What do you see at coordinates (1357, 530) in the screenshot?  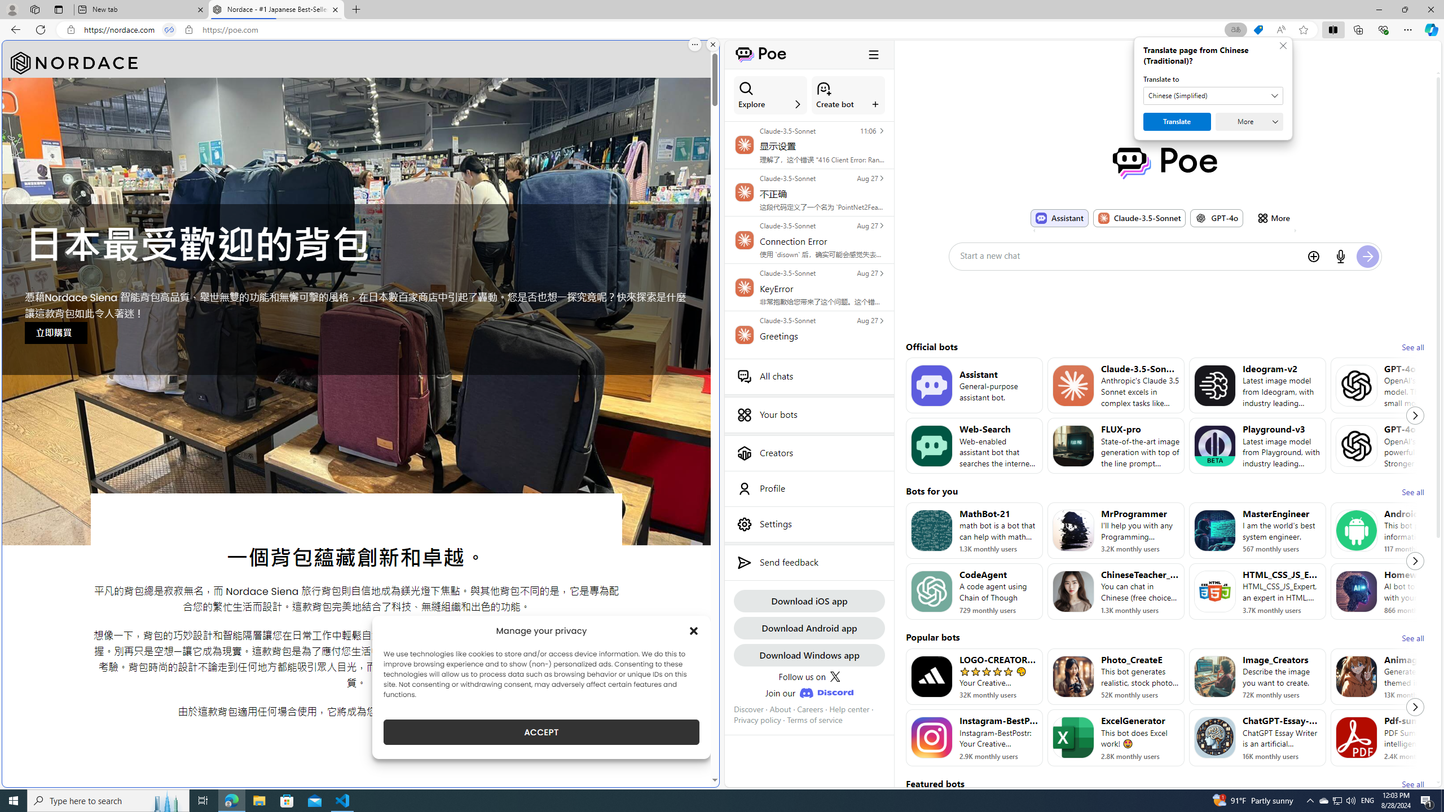 I see `Bot image for AndroidAssistant` at bounding box center [1357, 530].